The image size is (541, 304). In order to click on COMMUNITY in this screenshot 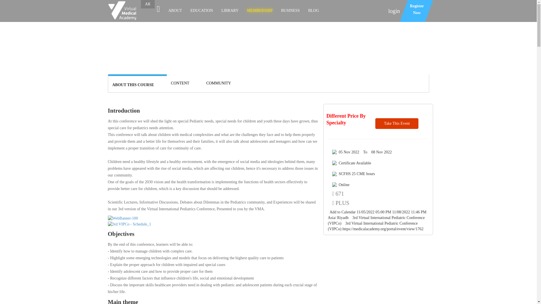, I will do `click(218, 83)`.